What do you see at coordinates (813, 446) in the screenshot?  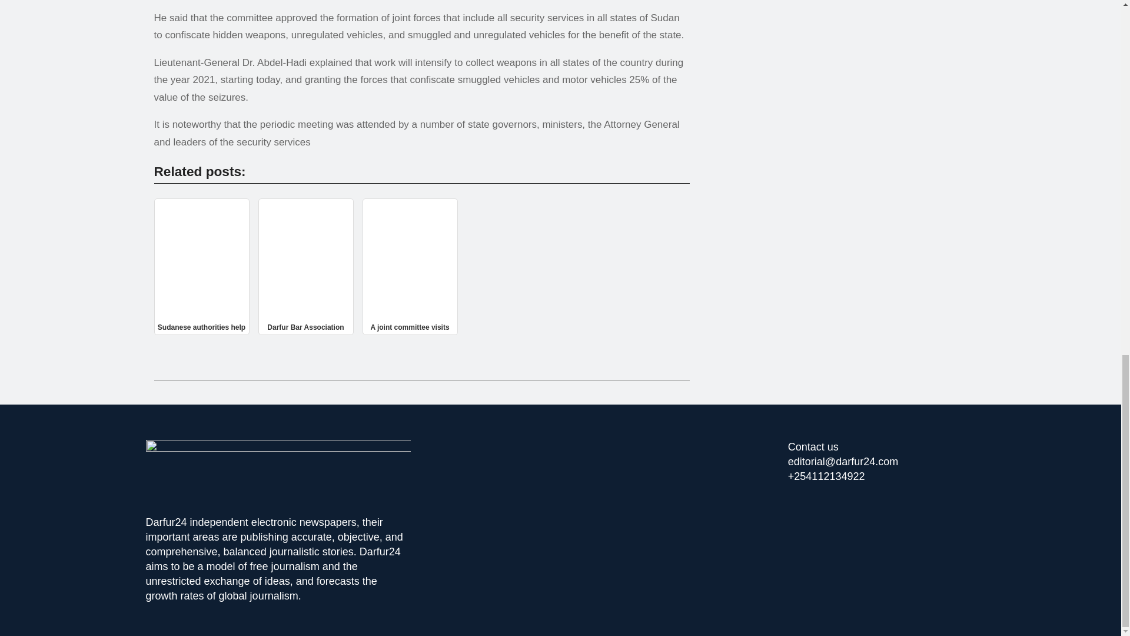 I see `Contact us` at bounding box center [813, 446].